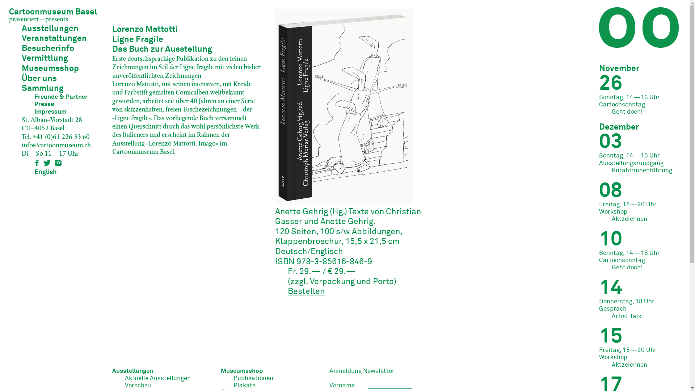  What do you see at coordinates (61, 97) in the screenshot?
I see `Freunde & Partner` at bounding box center [61, 97].